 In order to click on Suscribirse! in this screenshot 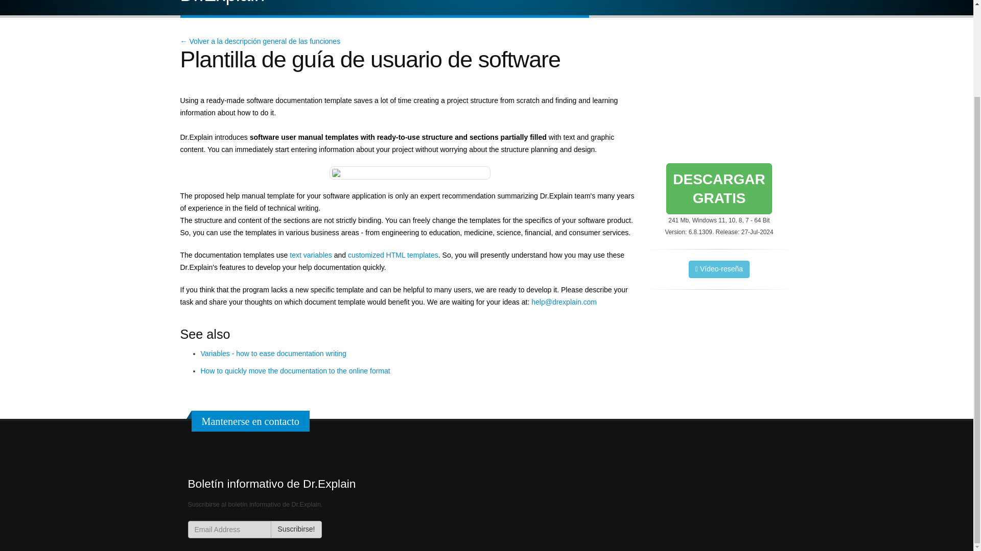, I will do `click(718, 189)`.